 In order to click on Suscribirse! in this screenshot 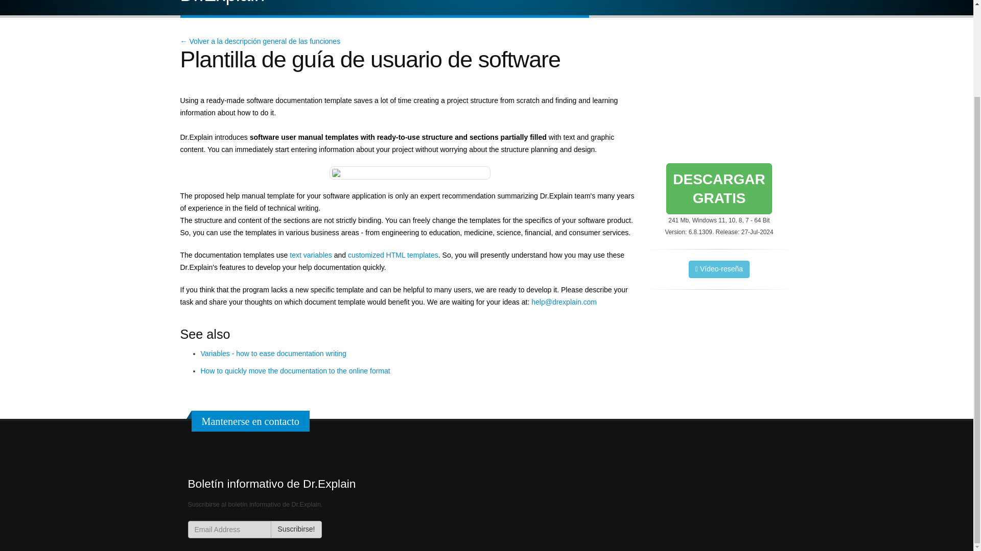, I will do `click(718, 189)`.